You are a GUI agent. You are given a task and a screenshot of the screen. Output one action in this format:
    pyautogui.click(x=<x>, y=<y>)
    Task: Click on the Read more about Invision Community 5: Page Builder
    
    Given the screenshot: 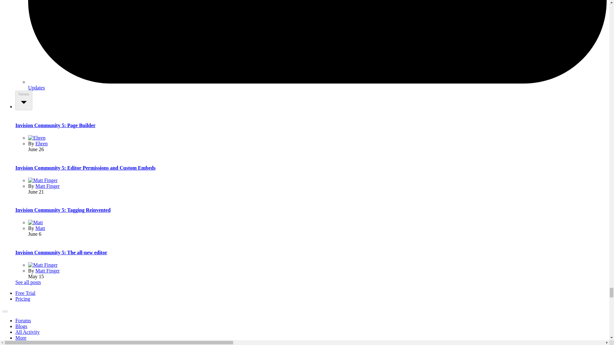 What is the action you would take?
    pyautogui.click(x=56, y=125)
    